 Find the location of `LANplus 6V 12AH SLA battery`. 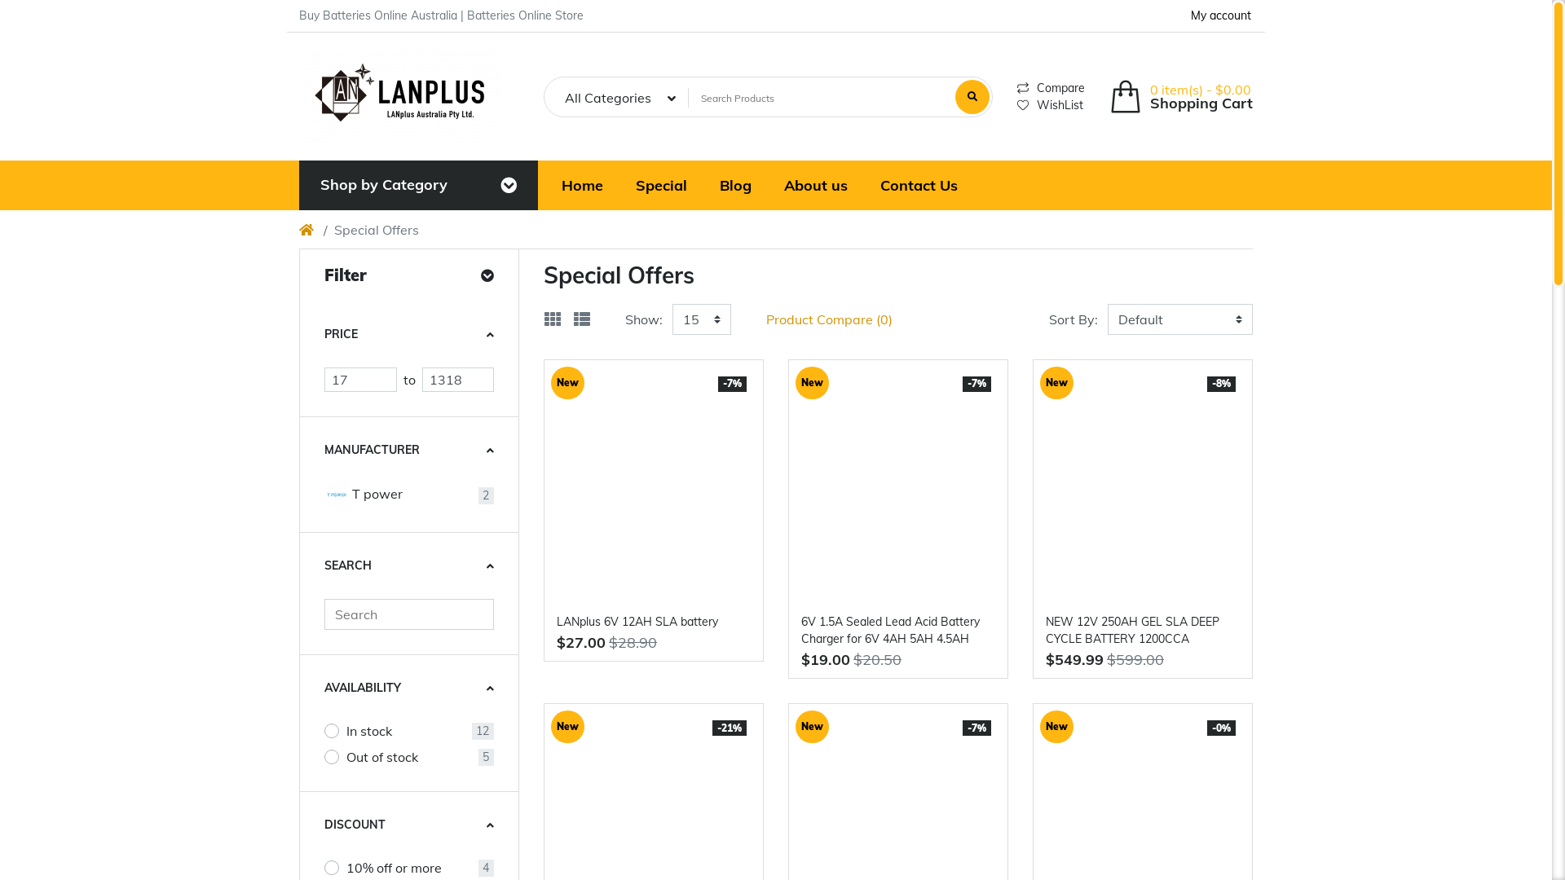

LANplus 6V 12AH SLA battery is located at coordinates (654, 623).